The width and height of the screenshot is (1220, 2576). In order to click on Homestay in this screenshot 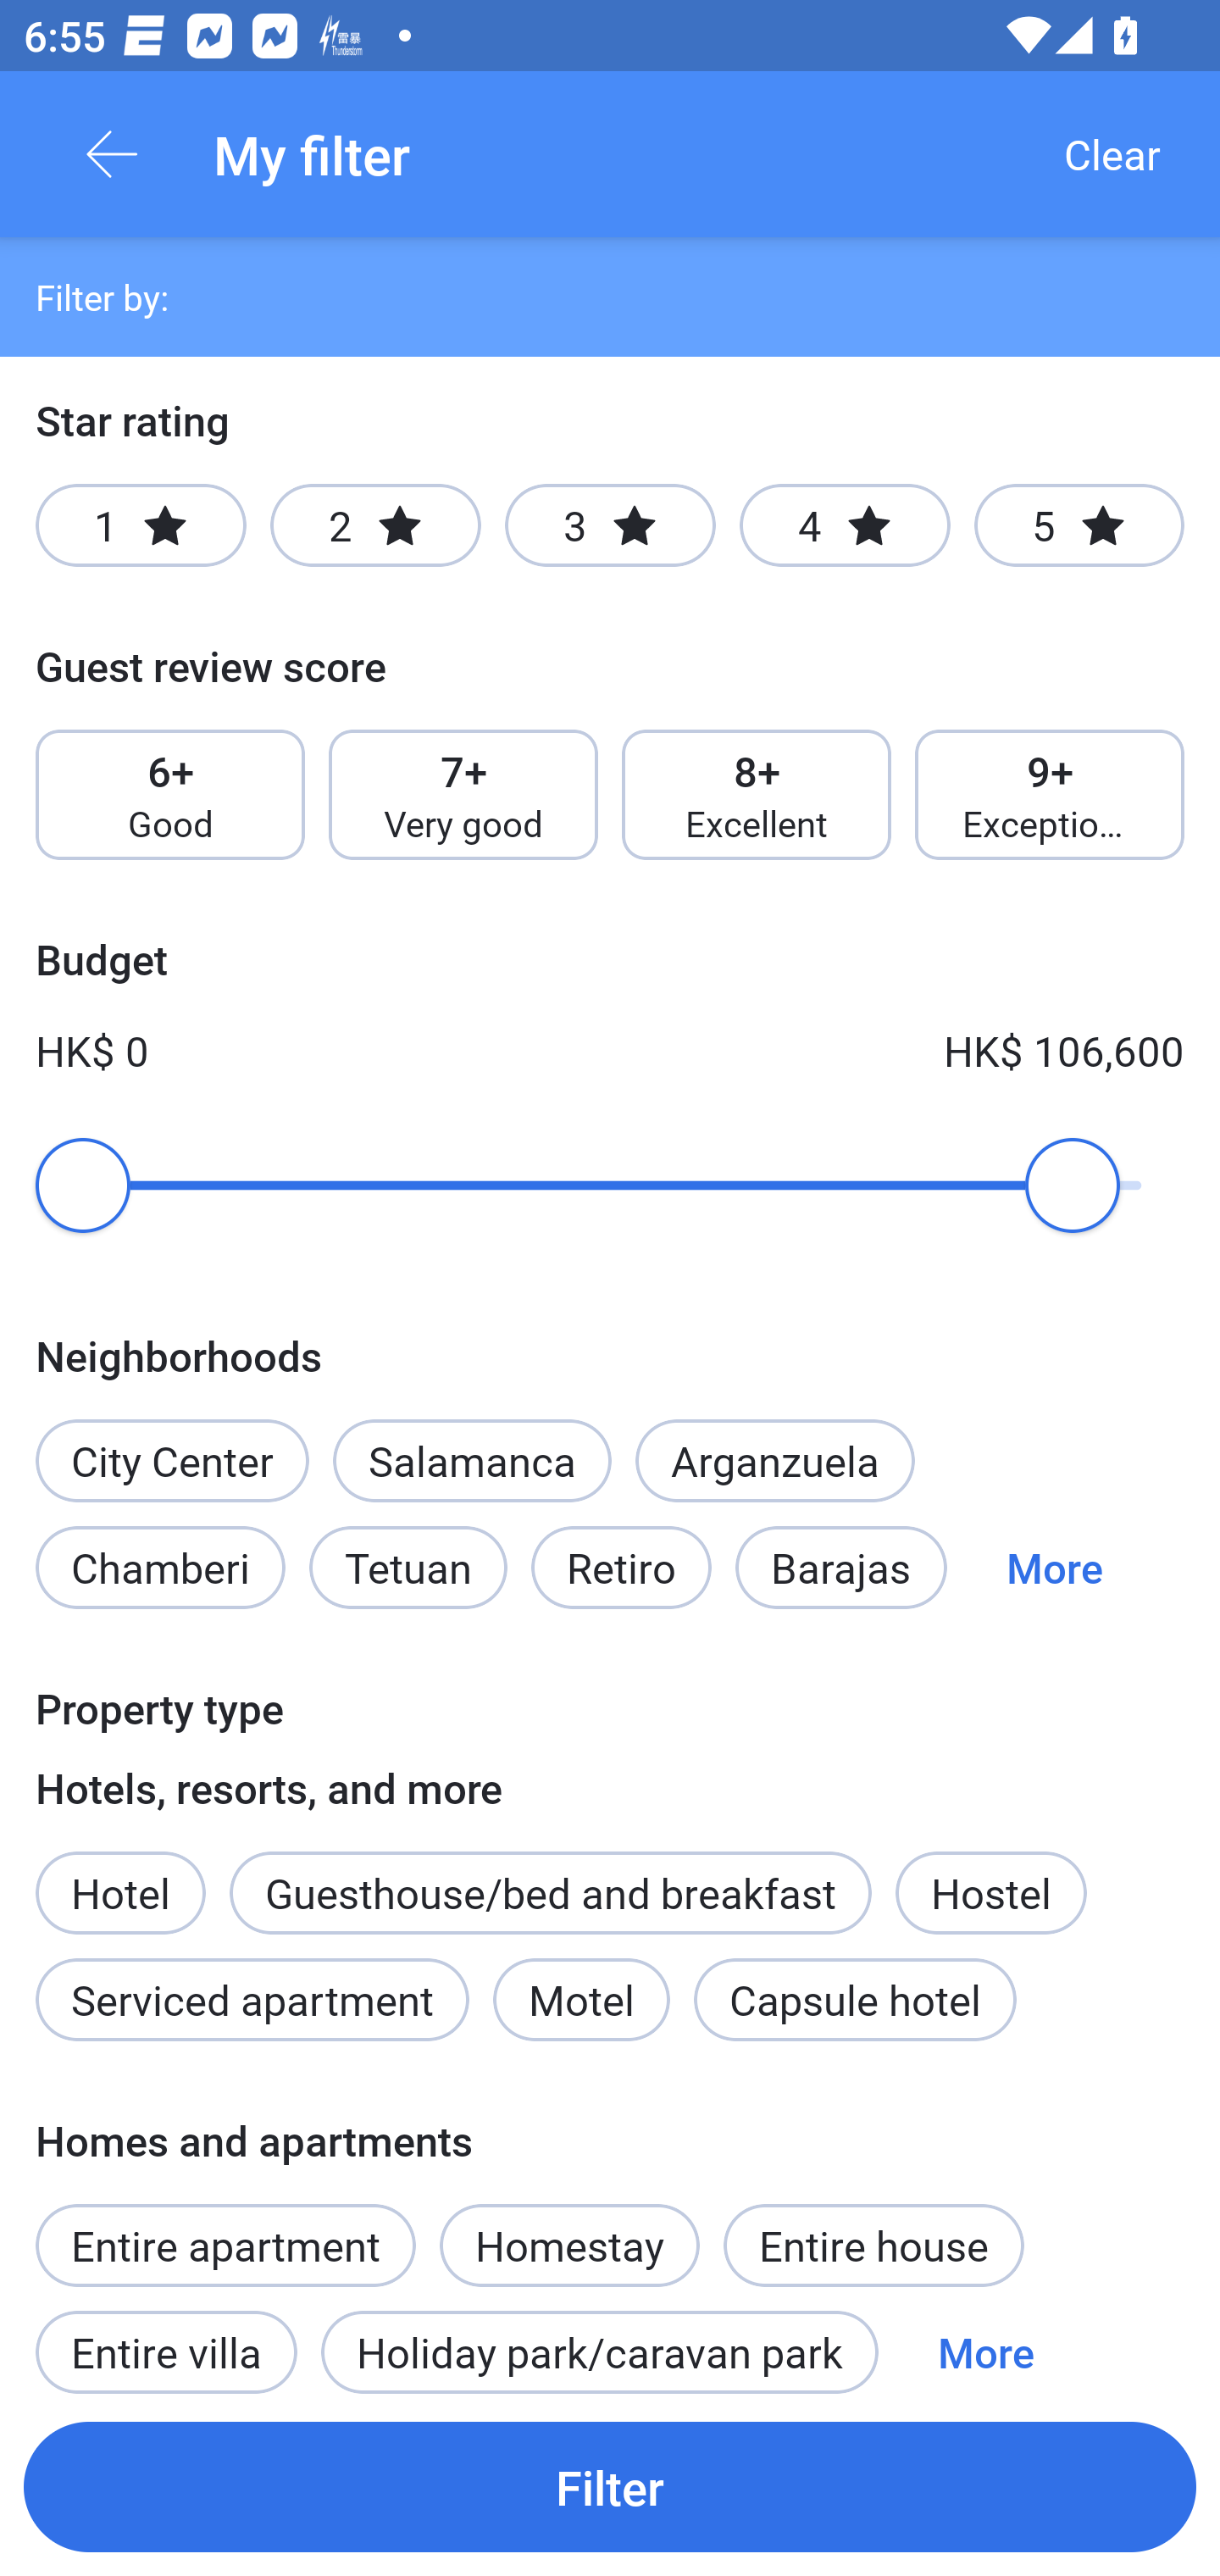, I will do `click(569, 2228)`.